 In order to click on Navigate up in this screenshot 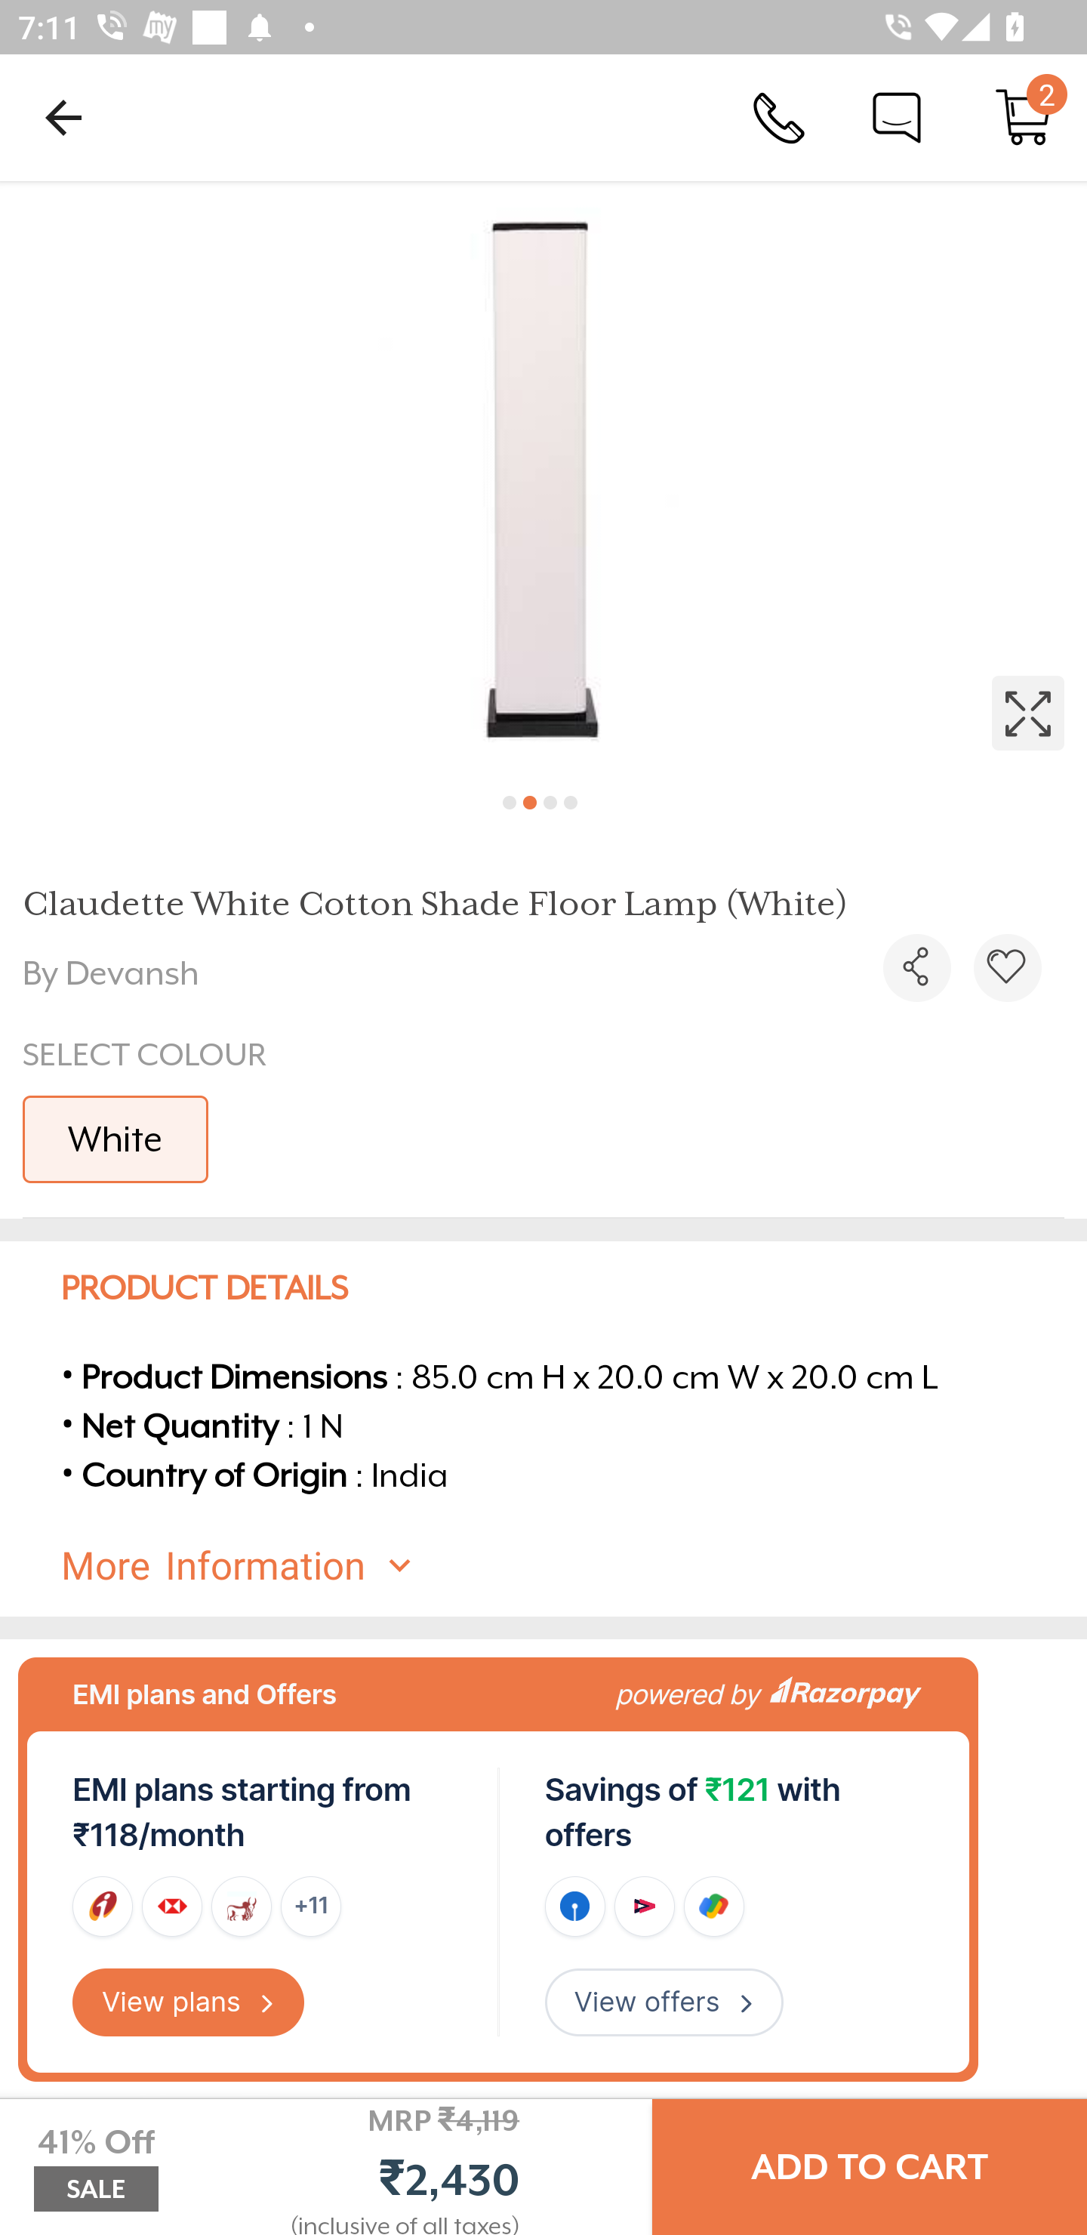, I will do `click(63, 117)`.